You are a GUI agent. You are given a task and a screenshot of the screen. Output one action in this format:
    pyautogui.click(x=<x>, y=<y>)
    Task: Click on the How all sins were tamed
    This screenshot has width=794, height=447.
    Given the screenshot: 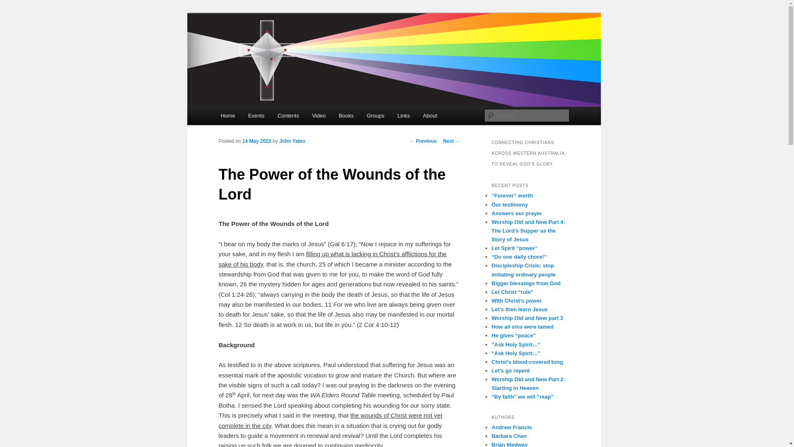 What is the action you would take?
    pyautogui.click(x=522, y=327)
    